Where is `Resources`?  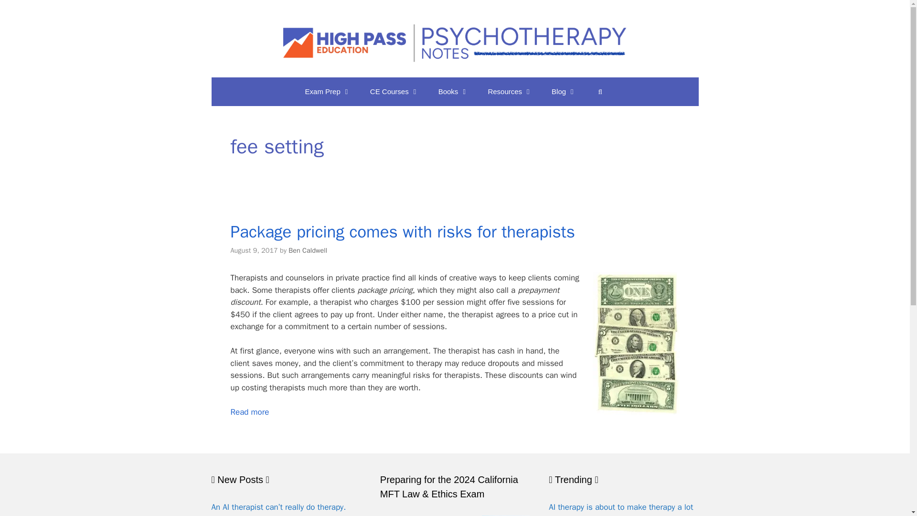
Resources is located at coordinates (510, 92).